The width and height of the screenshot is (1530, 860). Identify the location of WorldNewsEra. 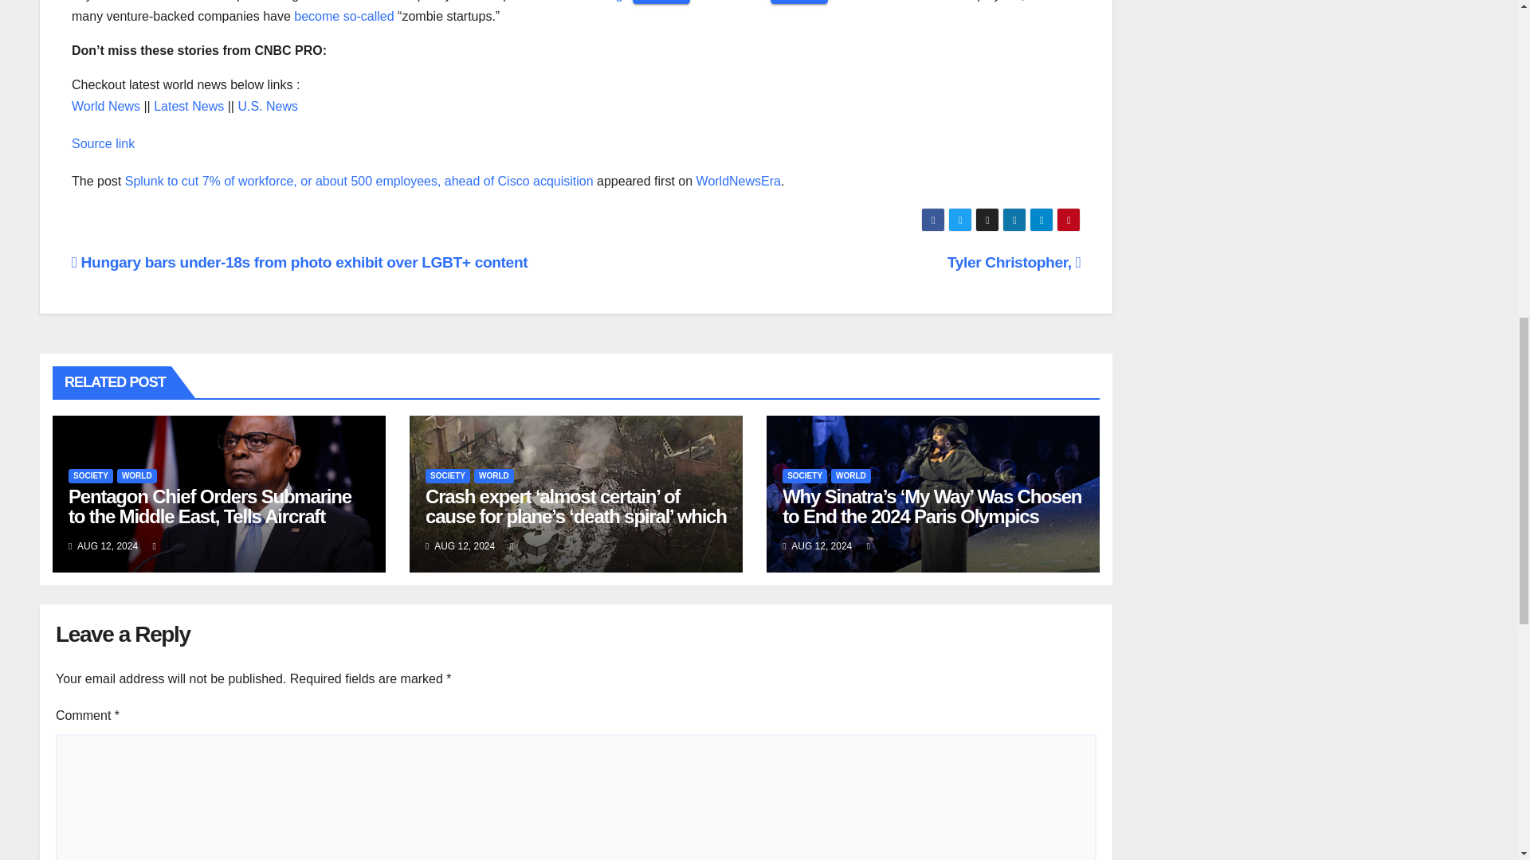
(738, 182).